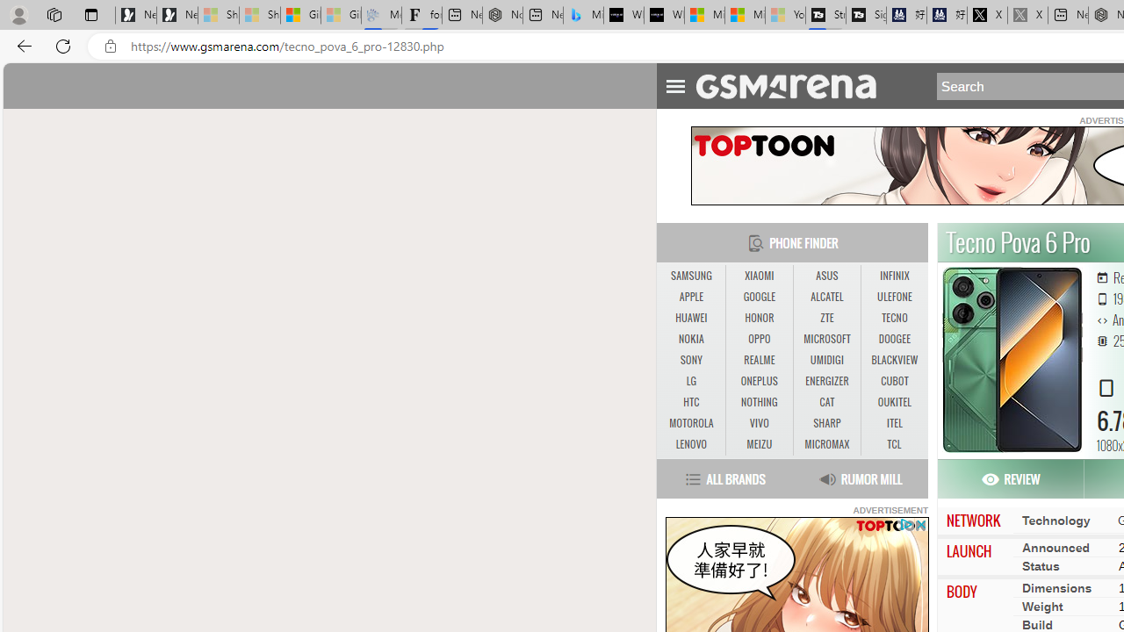 This screenshot has width=1124, height=632. What do you see at coordinates (827, 361) in the screenshot?
I see `UMIDIGI` at bounding box center [827, 361].